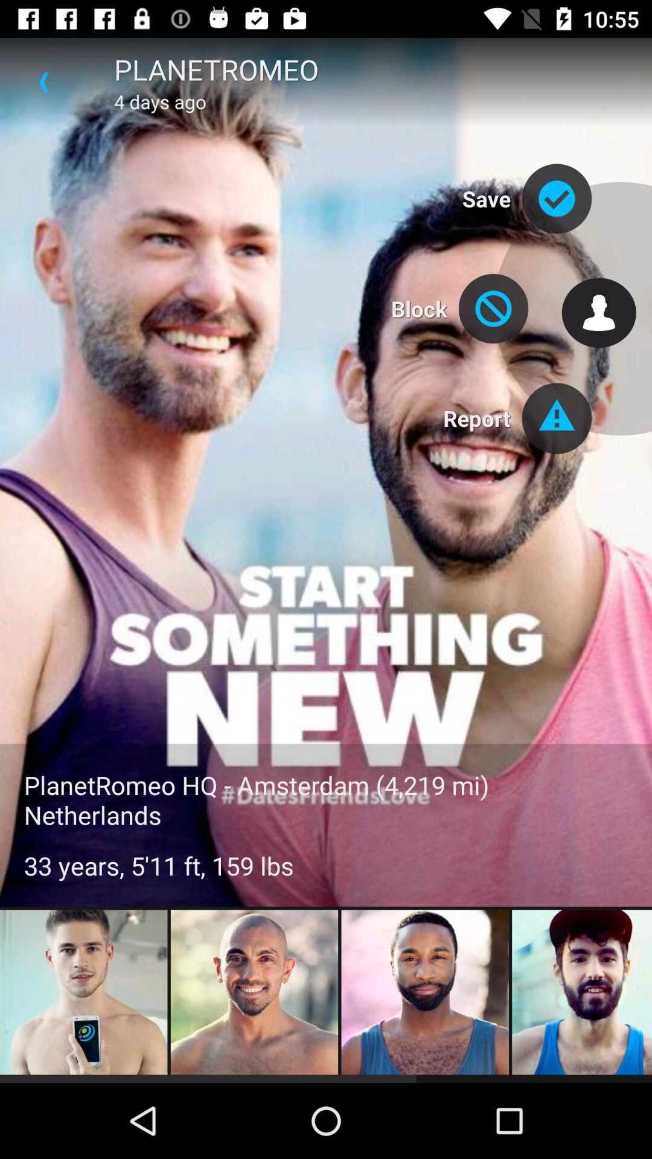 Image resolution: width=652 pixels, height=1159 pixels. I want to click on select the second image from the left side, so click(254, 994).